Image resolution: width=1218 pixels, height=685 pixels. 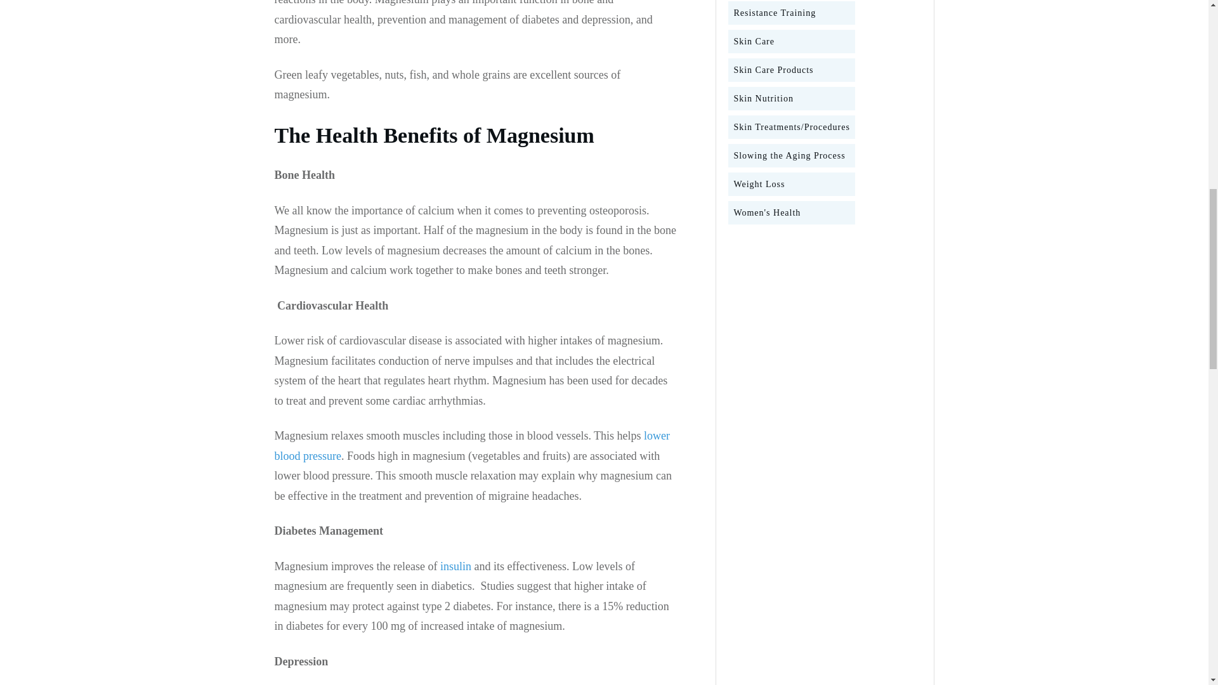 I want to click on natural ways to lower blood pressure, so click(x=472, y=446).